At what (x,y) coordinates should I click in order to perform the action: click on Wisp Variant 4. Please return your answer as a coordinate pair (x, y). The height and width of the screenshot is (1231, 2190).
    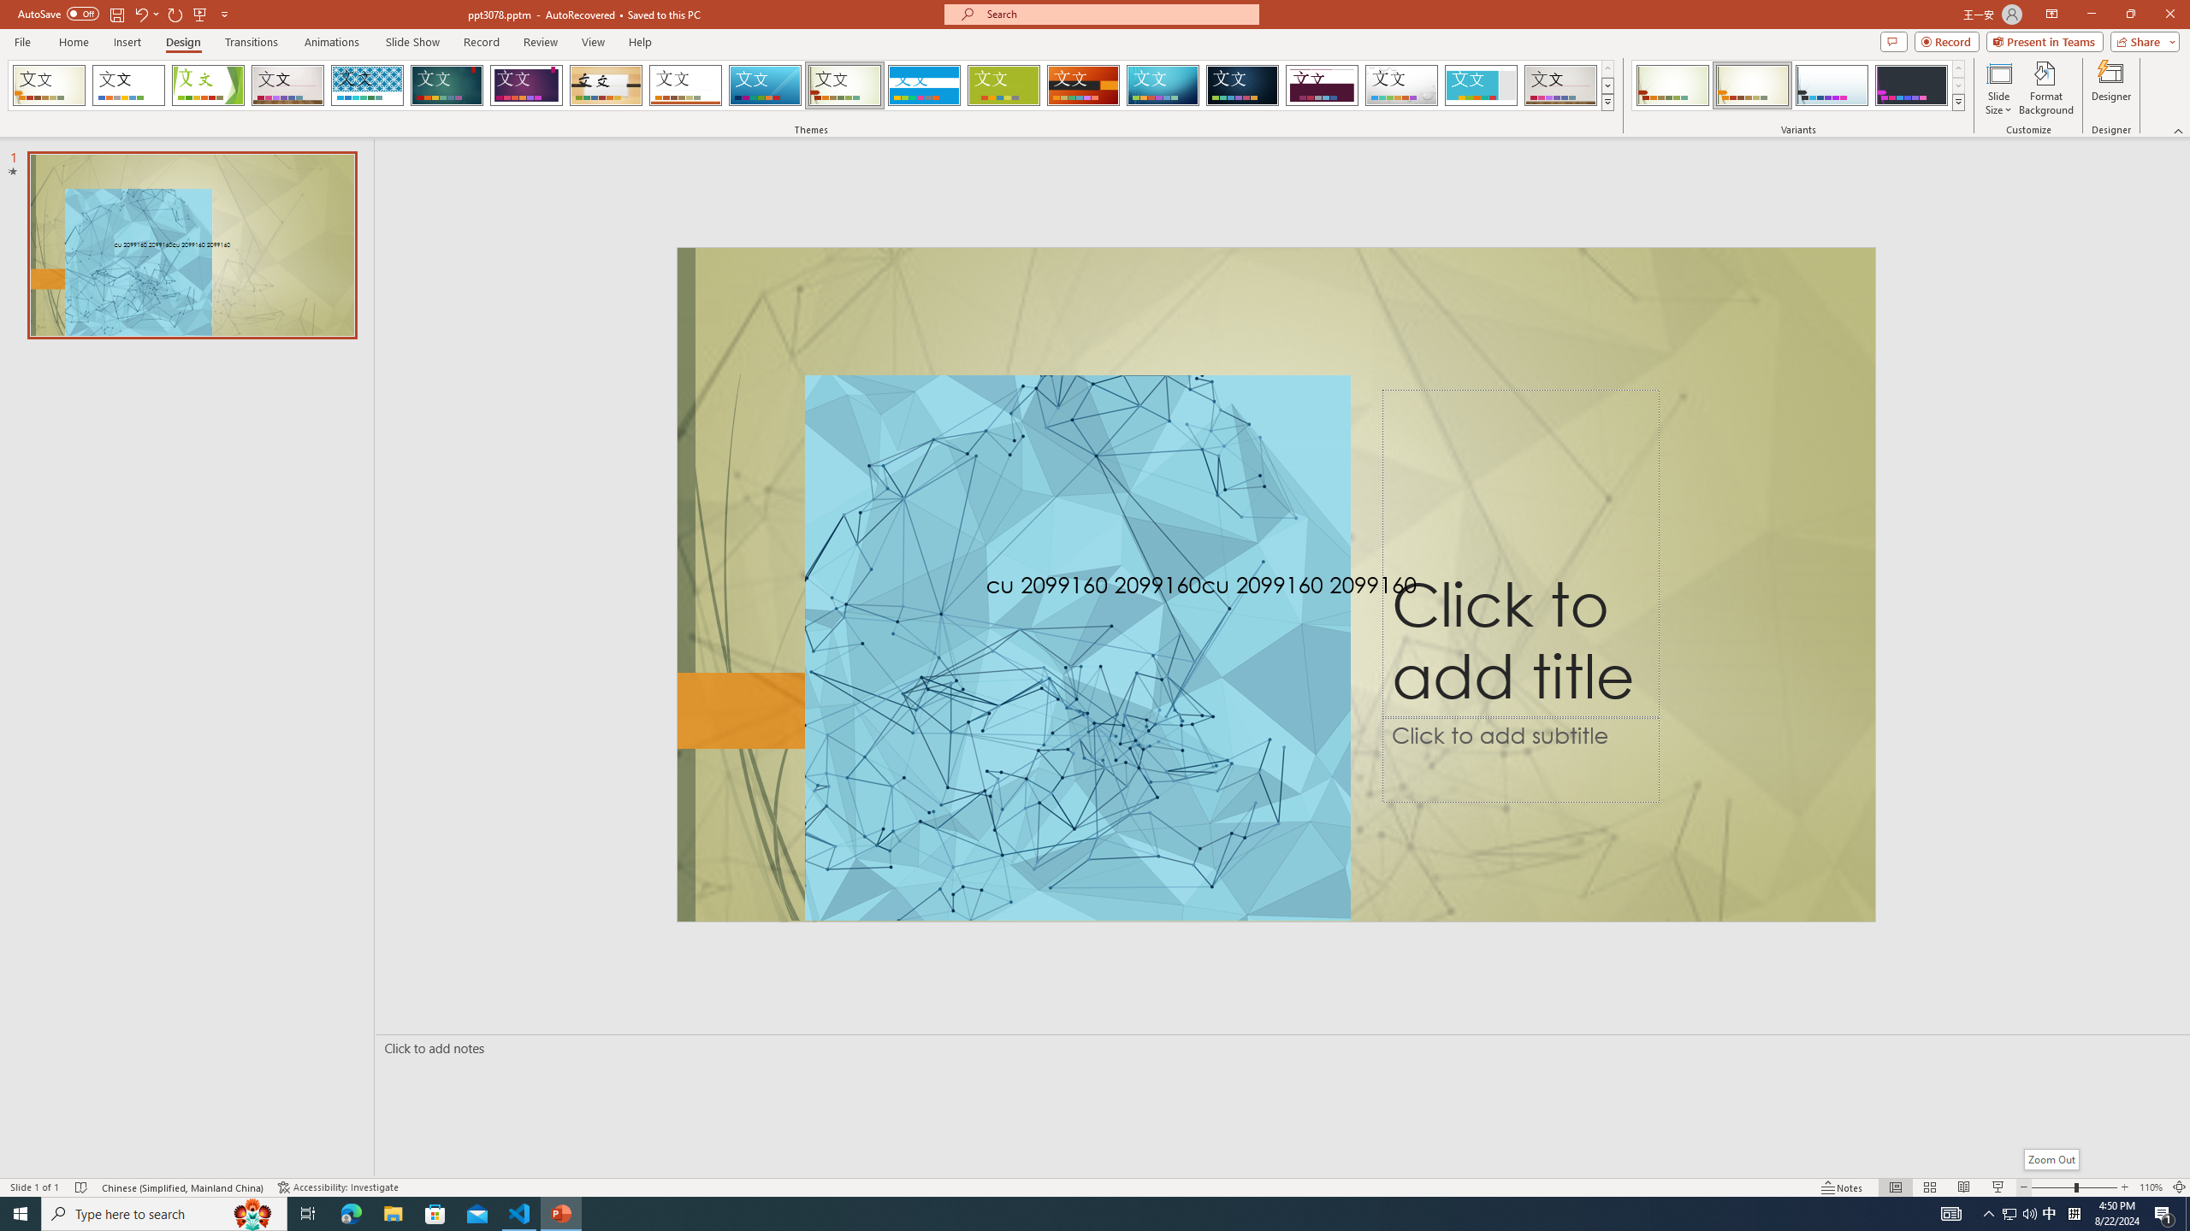
    Looking at the image, I should click on (1911, 85).